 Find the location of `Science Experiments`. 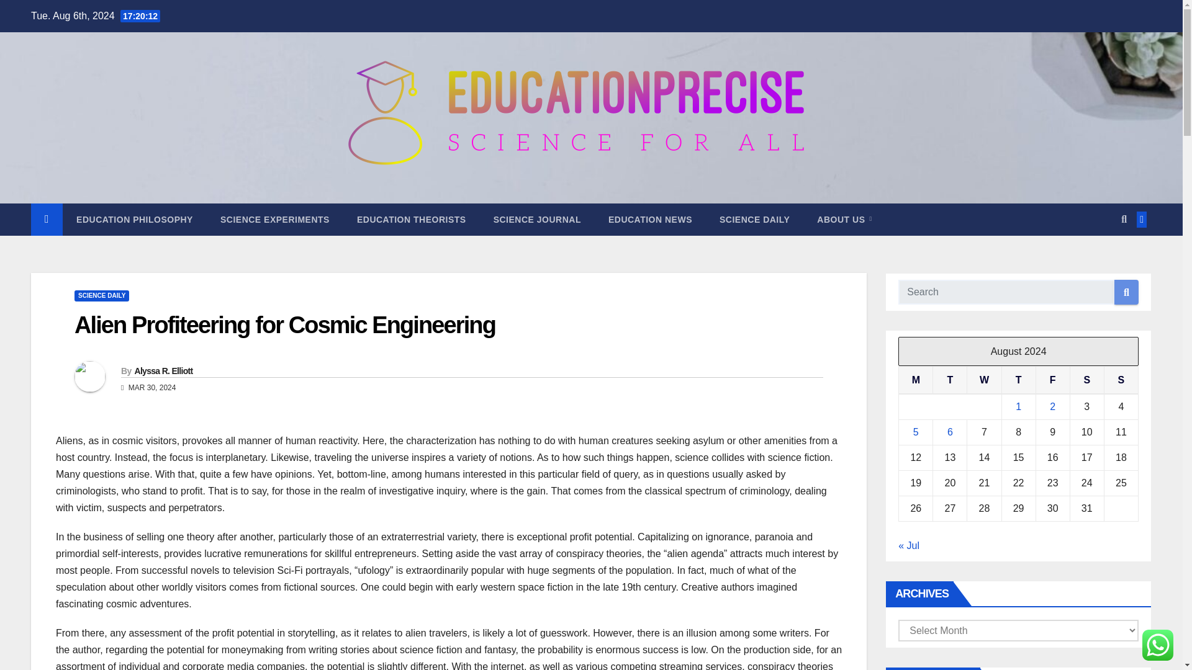

Science Experiments is located at coordinates (274, 220).